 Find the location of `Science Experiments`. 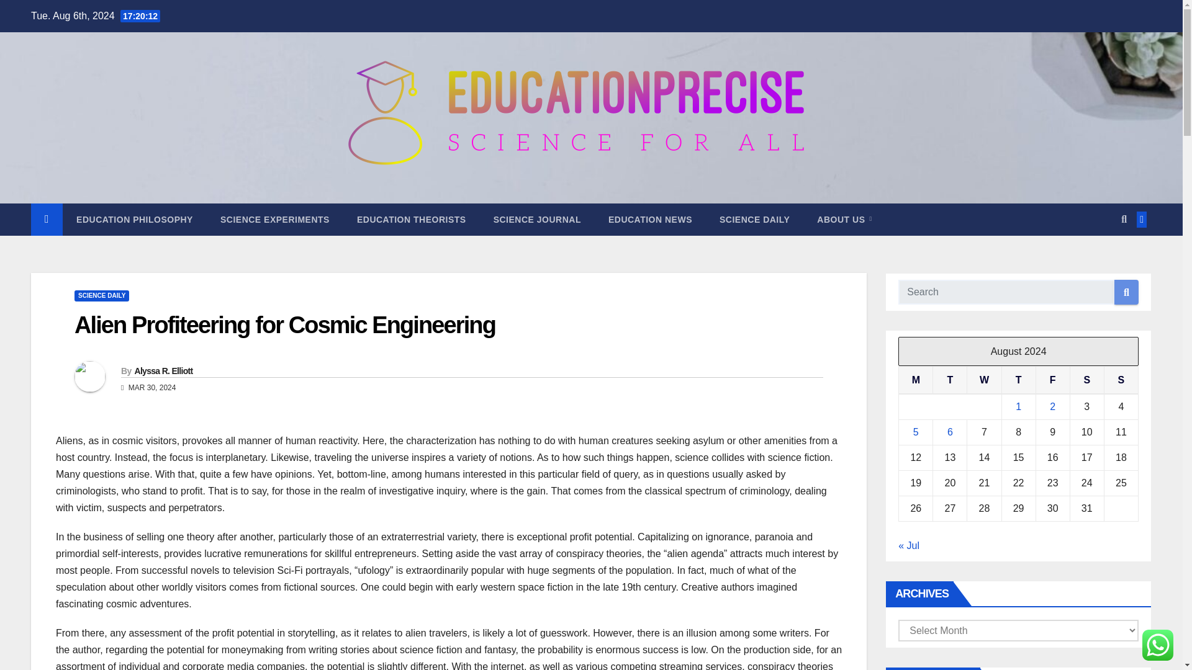

Science Experiments is located at coordinates (274, 220).